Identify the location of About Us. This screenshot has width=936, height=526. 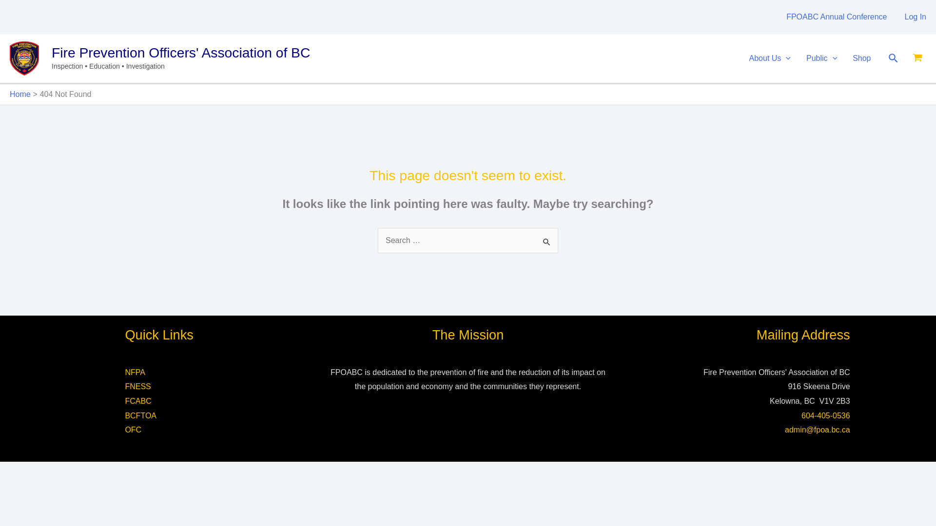
(769, 58).